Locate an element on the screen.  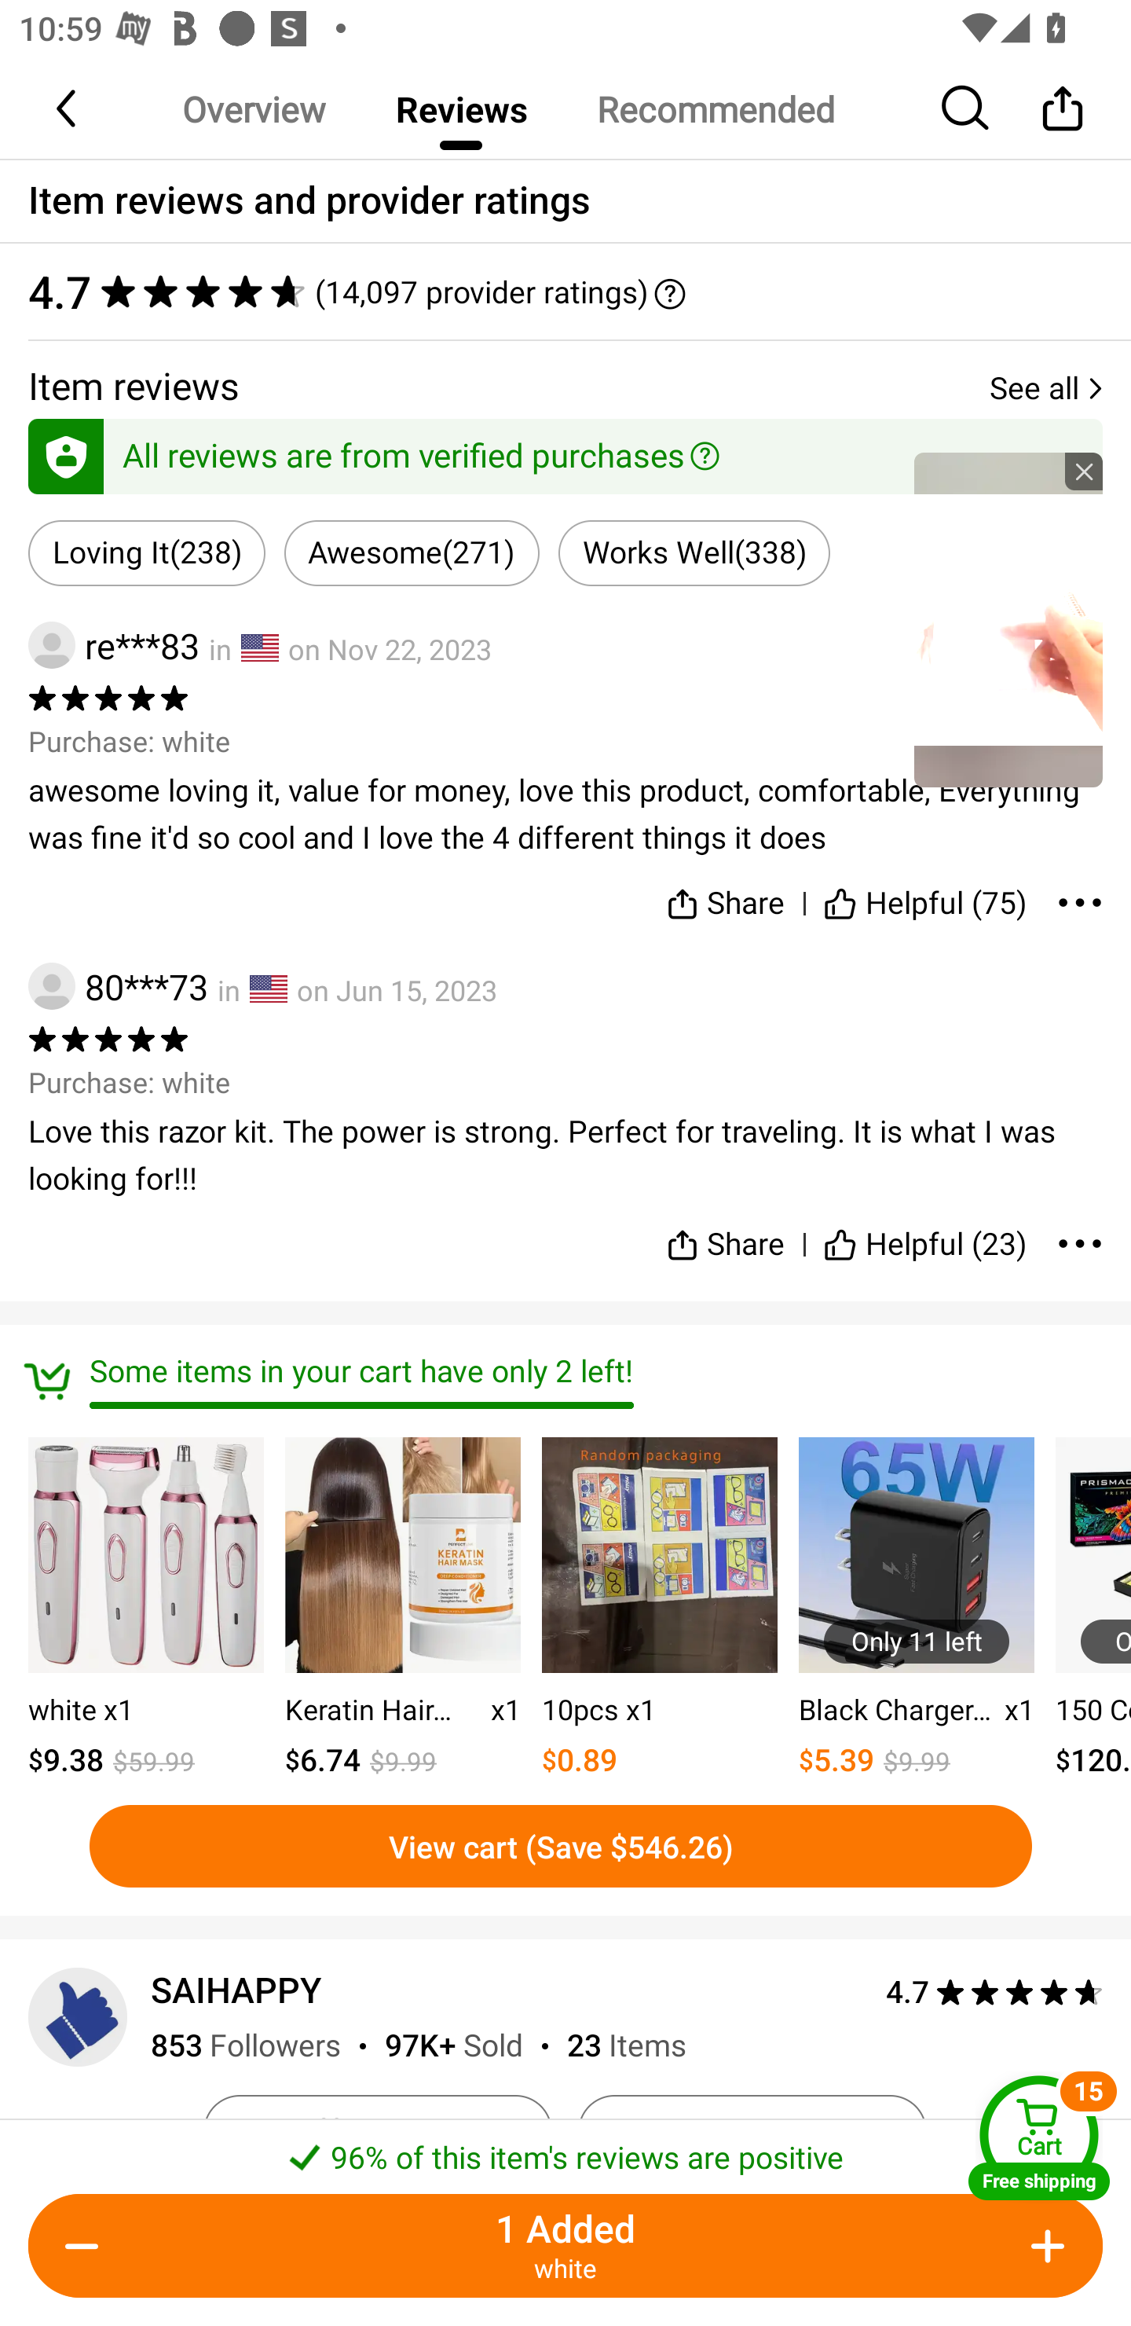
  Share is located at coordinates (726, 1232).